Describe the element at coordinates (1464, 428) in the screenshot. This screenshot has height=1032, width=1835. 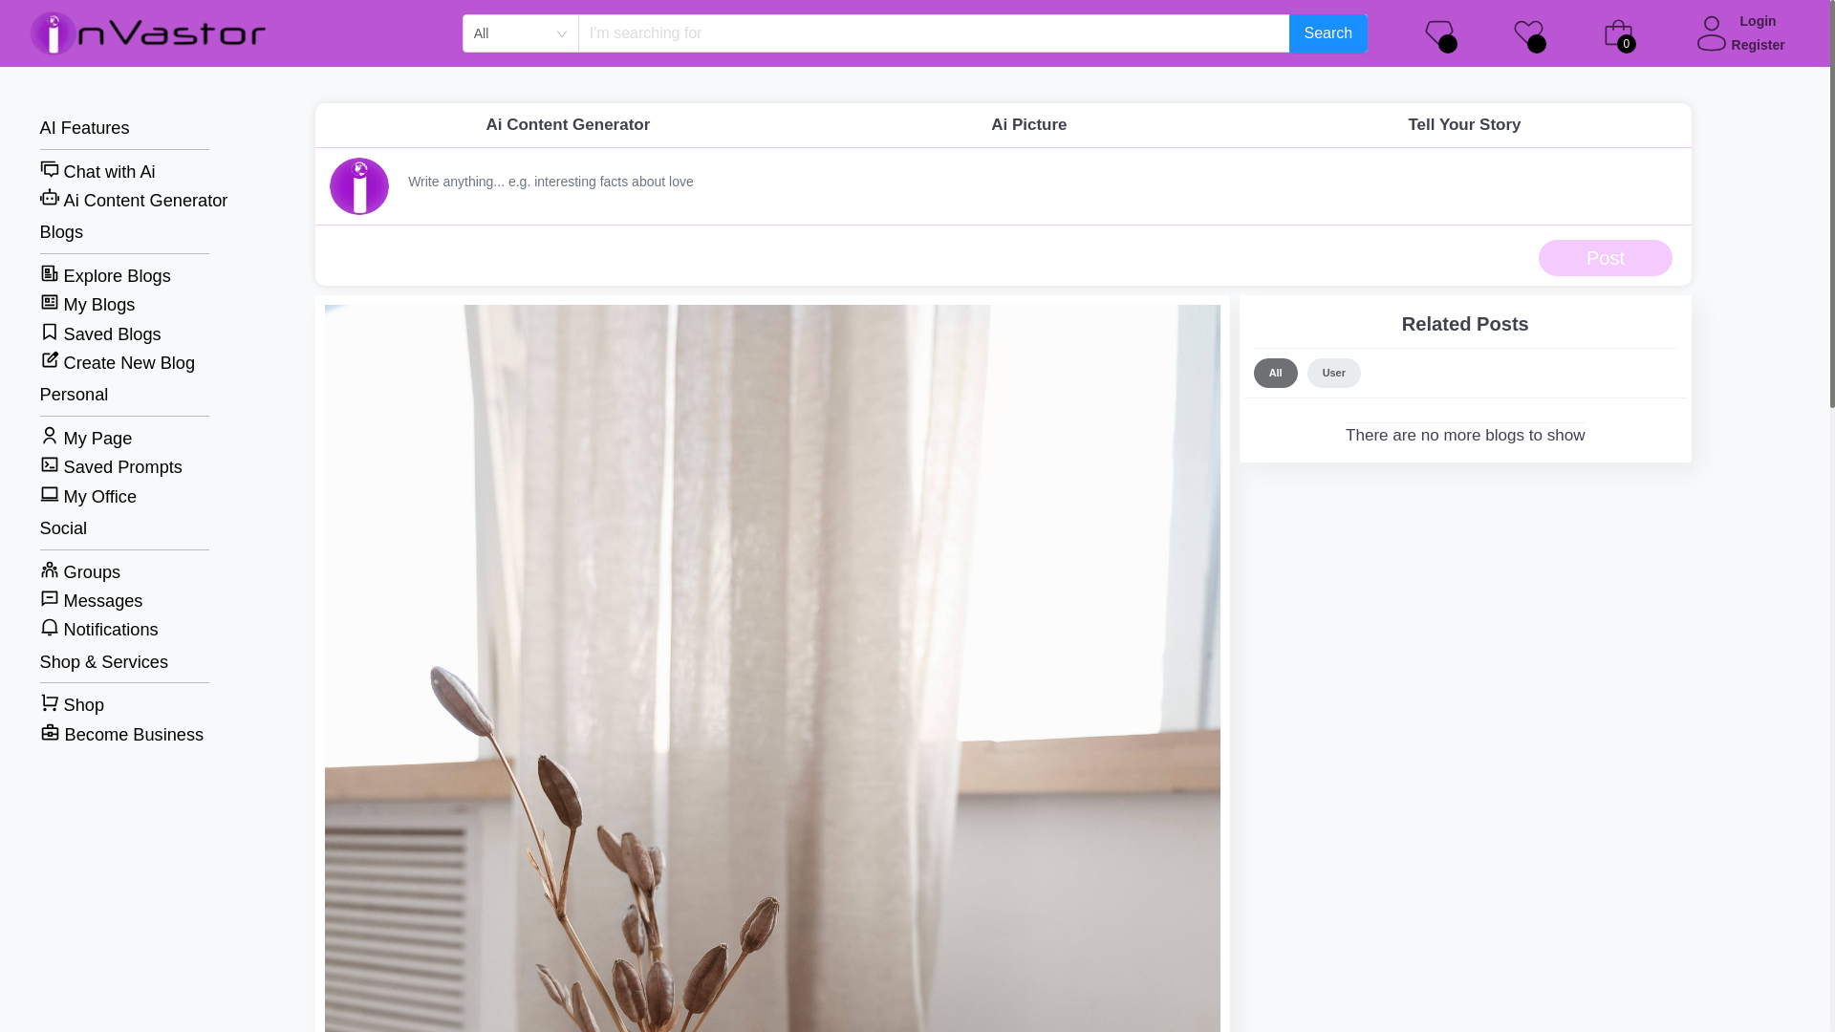
I see `There are no more blogs to show` at that location.